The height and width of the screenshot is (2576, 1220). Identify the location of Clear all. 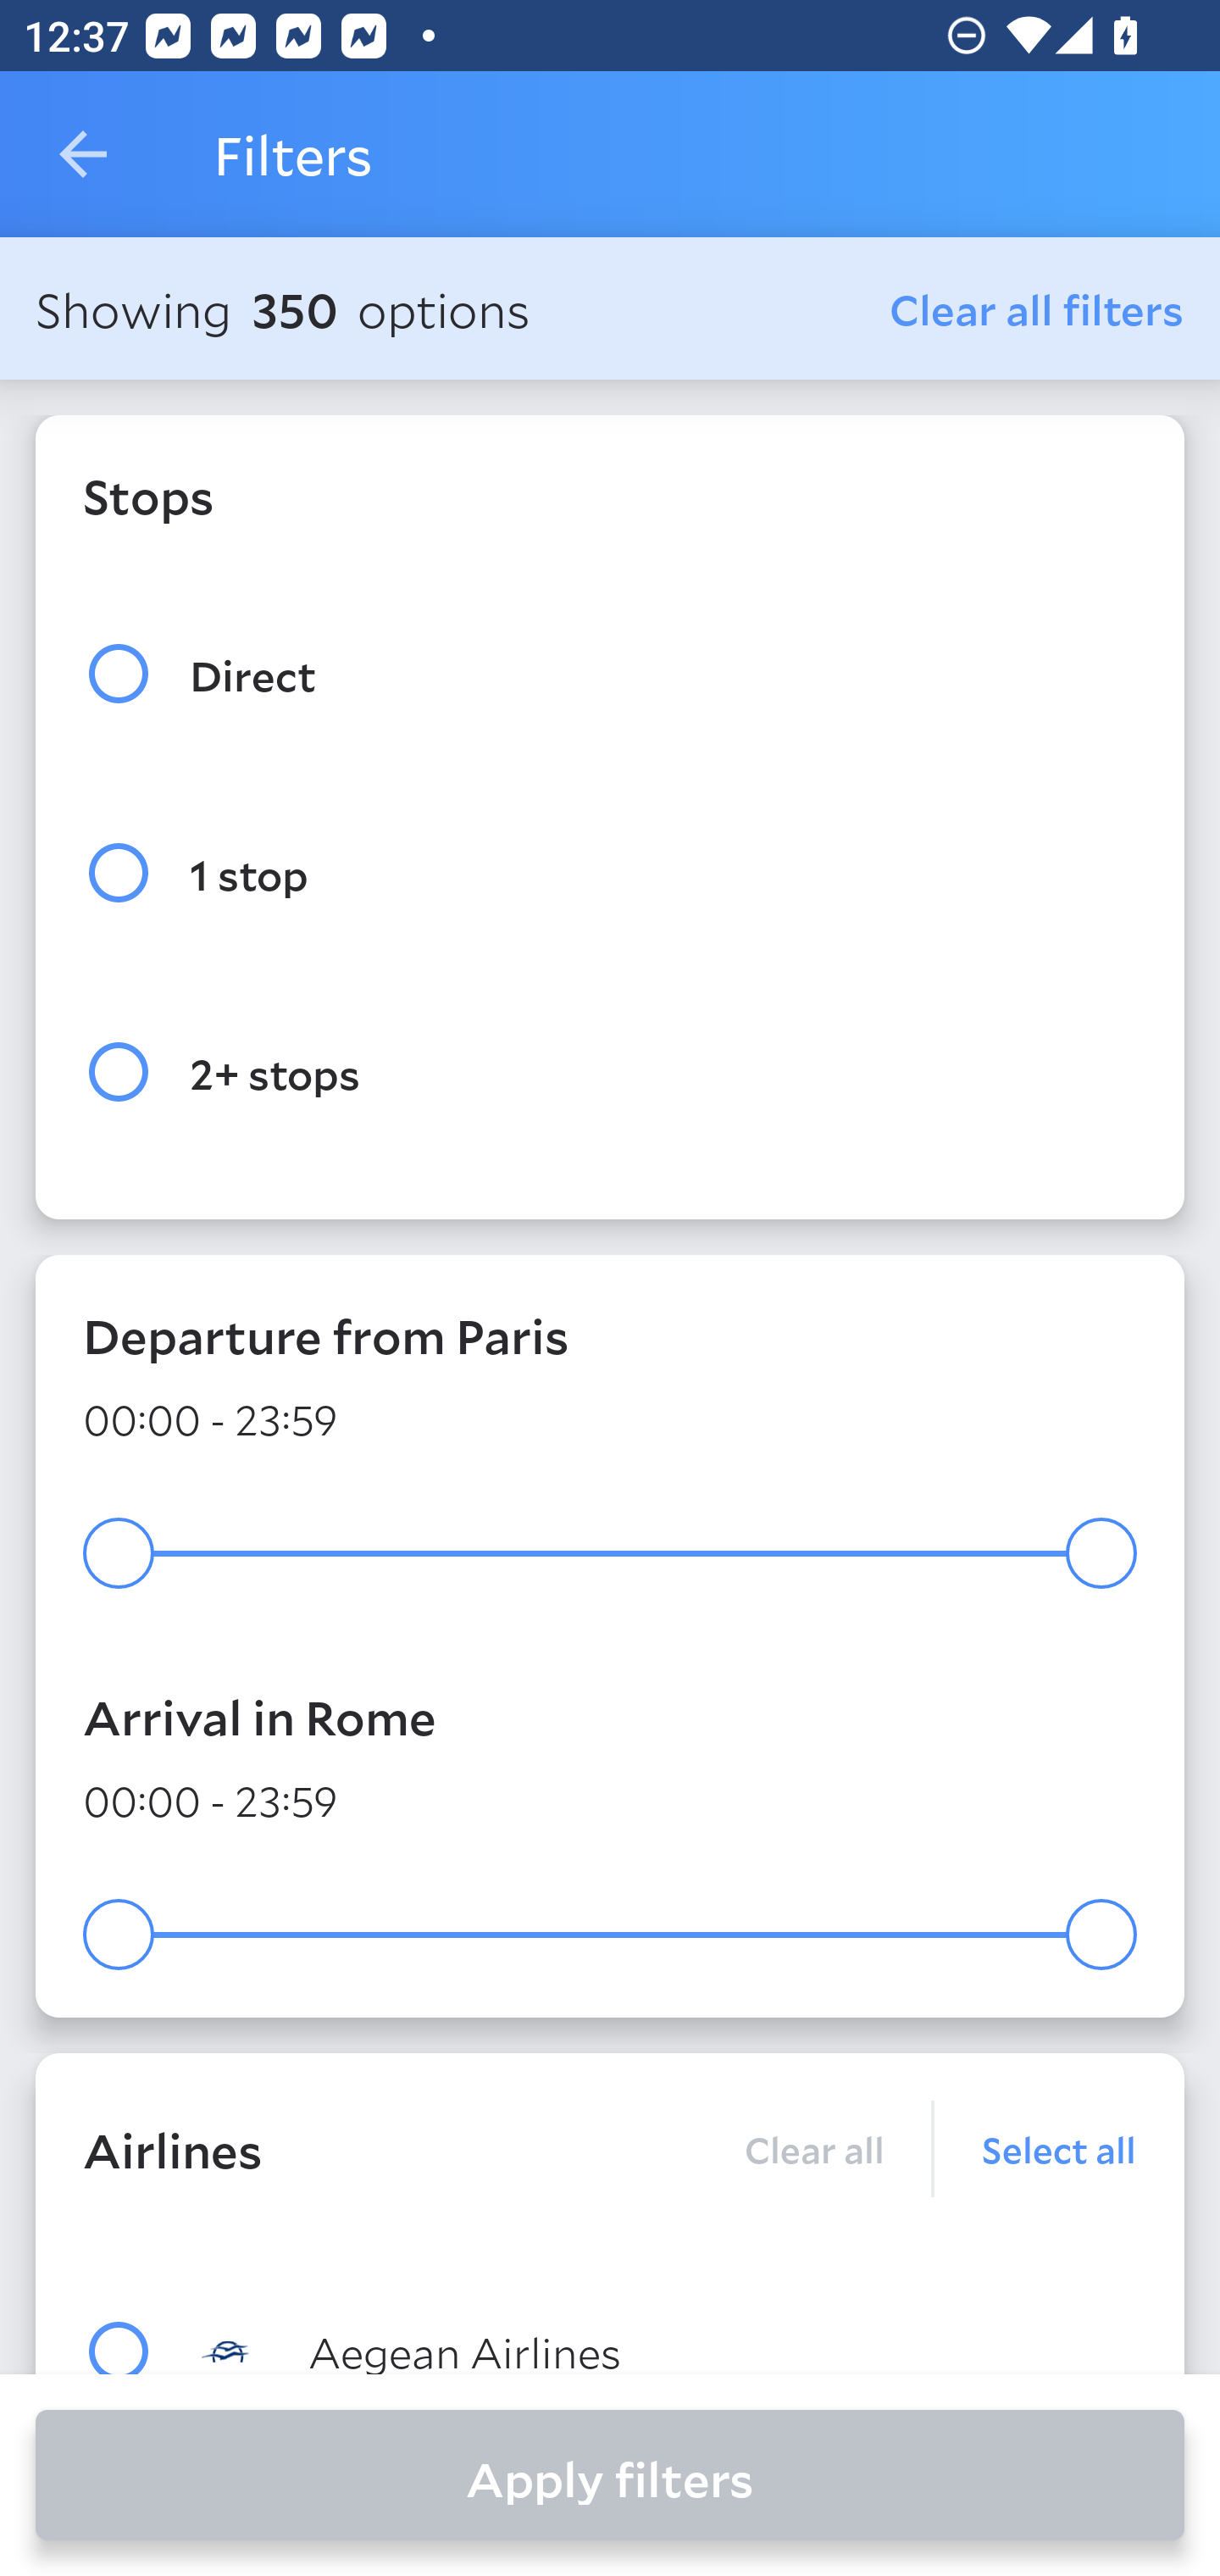
(813, 2148).